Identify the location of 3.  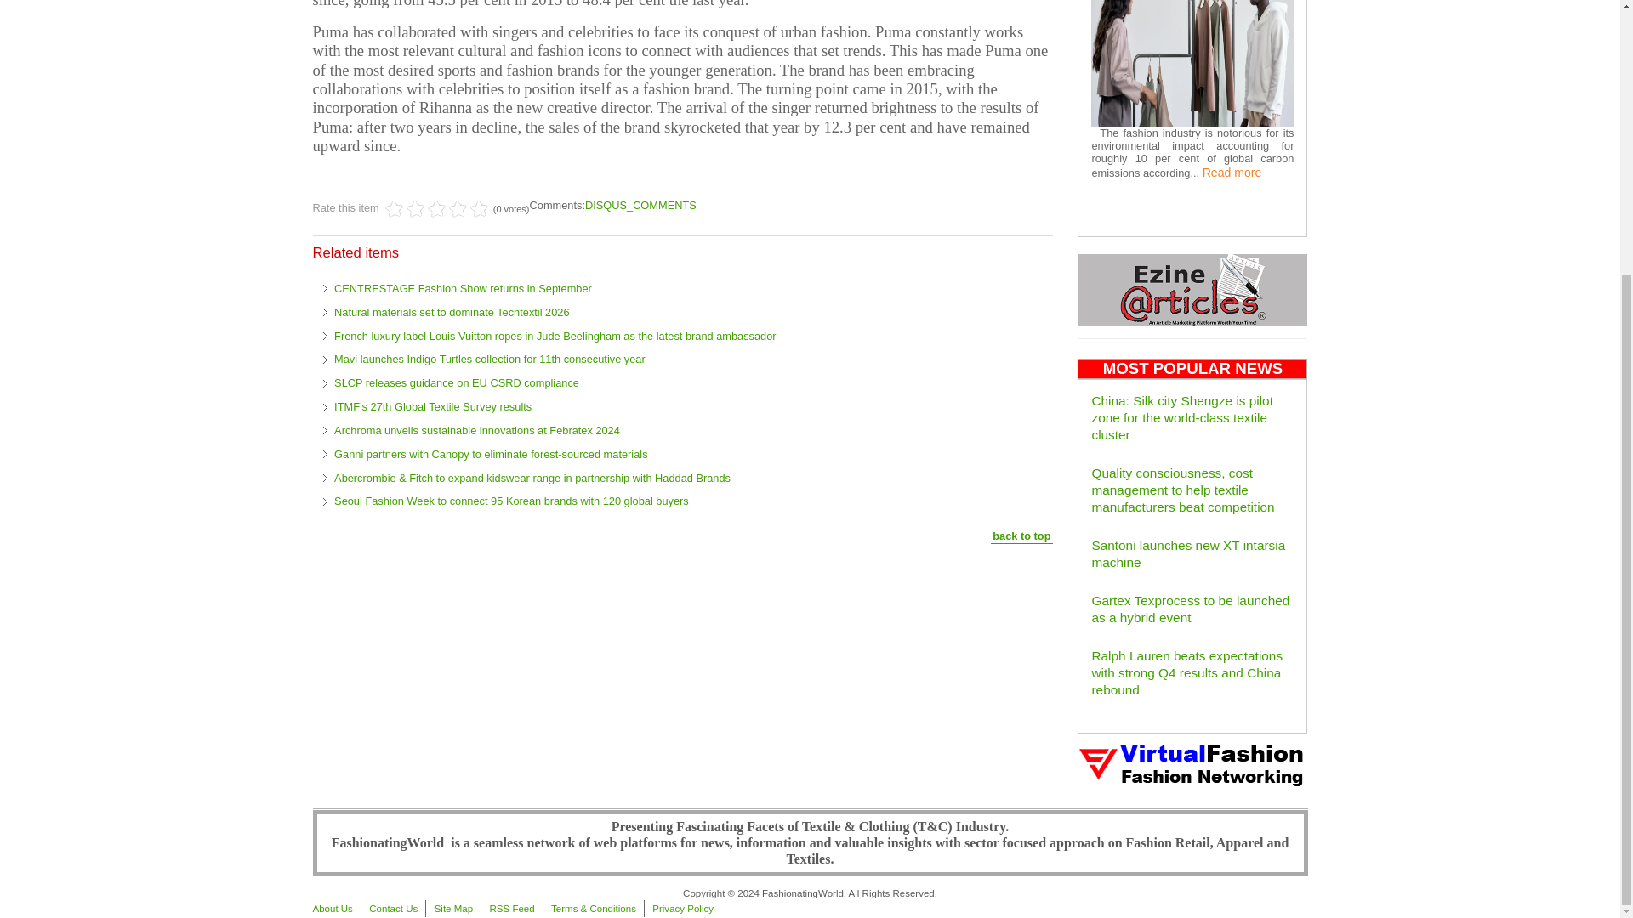
(415, 209).